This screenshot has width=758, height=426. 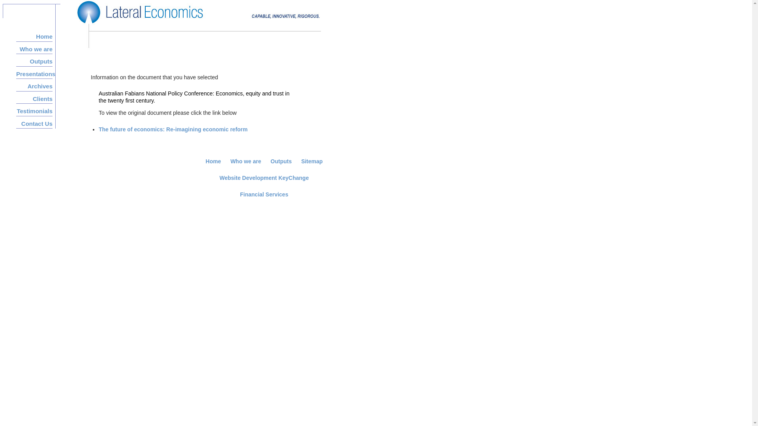 I want to click on Contact Us, so click(x=34, y=121).